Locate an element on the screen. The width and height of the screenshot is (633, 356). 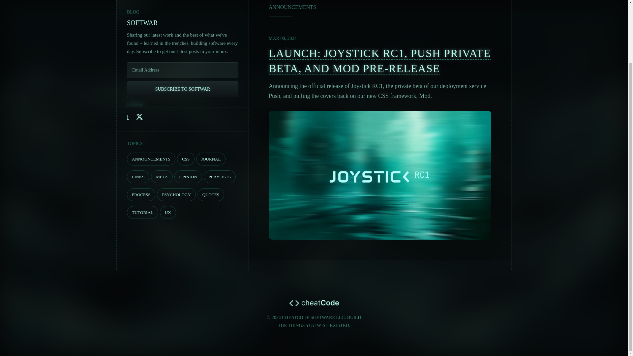
QUOTES is located at coordinates (211, 194).